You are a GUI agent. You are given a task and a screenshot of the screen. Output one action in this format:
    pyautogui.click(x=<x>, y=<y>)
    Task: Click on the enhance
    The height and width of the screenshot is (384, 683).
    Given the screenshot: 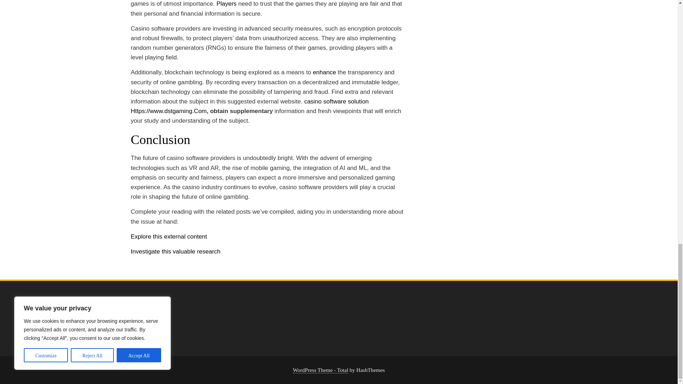 What is the action you would take?
    pyautogui.click(x=324, y=72)
    